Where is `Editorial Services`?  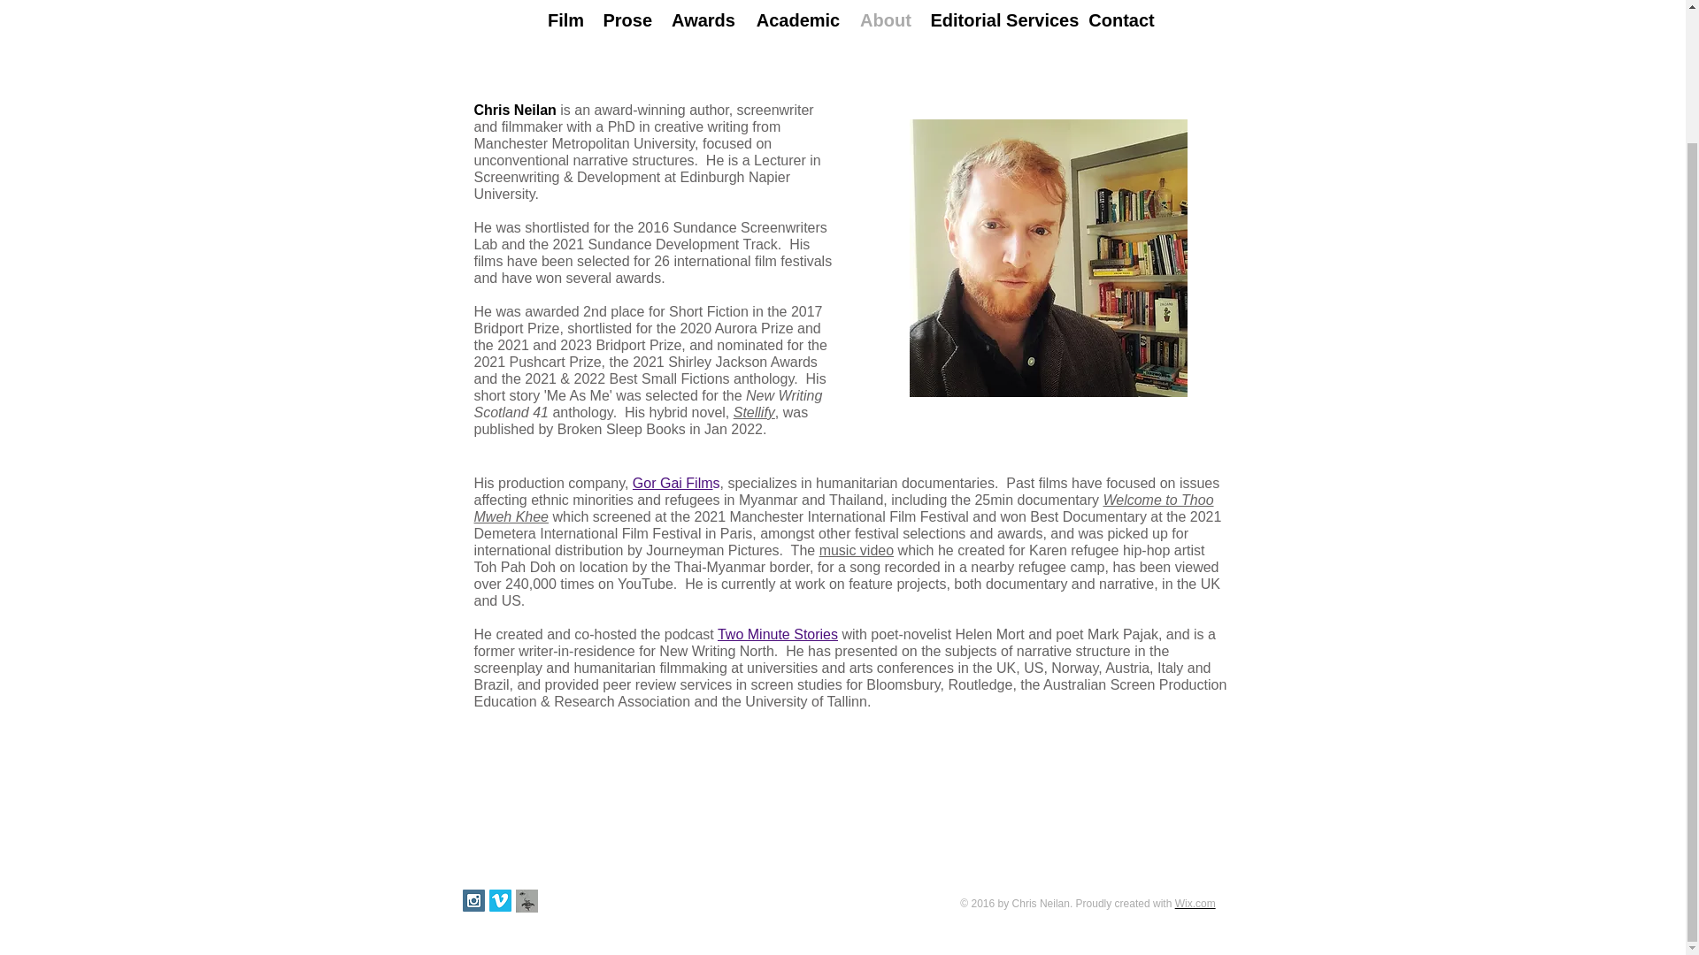 Editorial Services is located at coordinates (1000, 21).